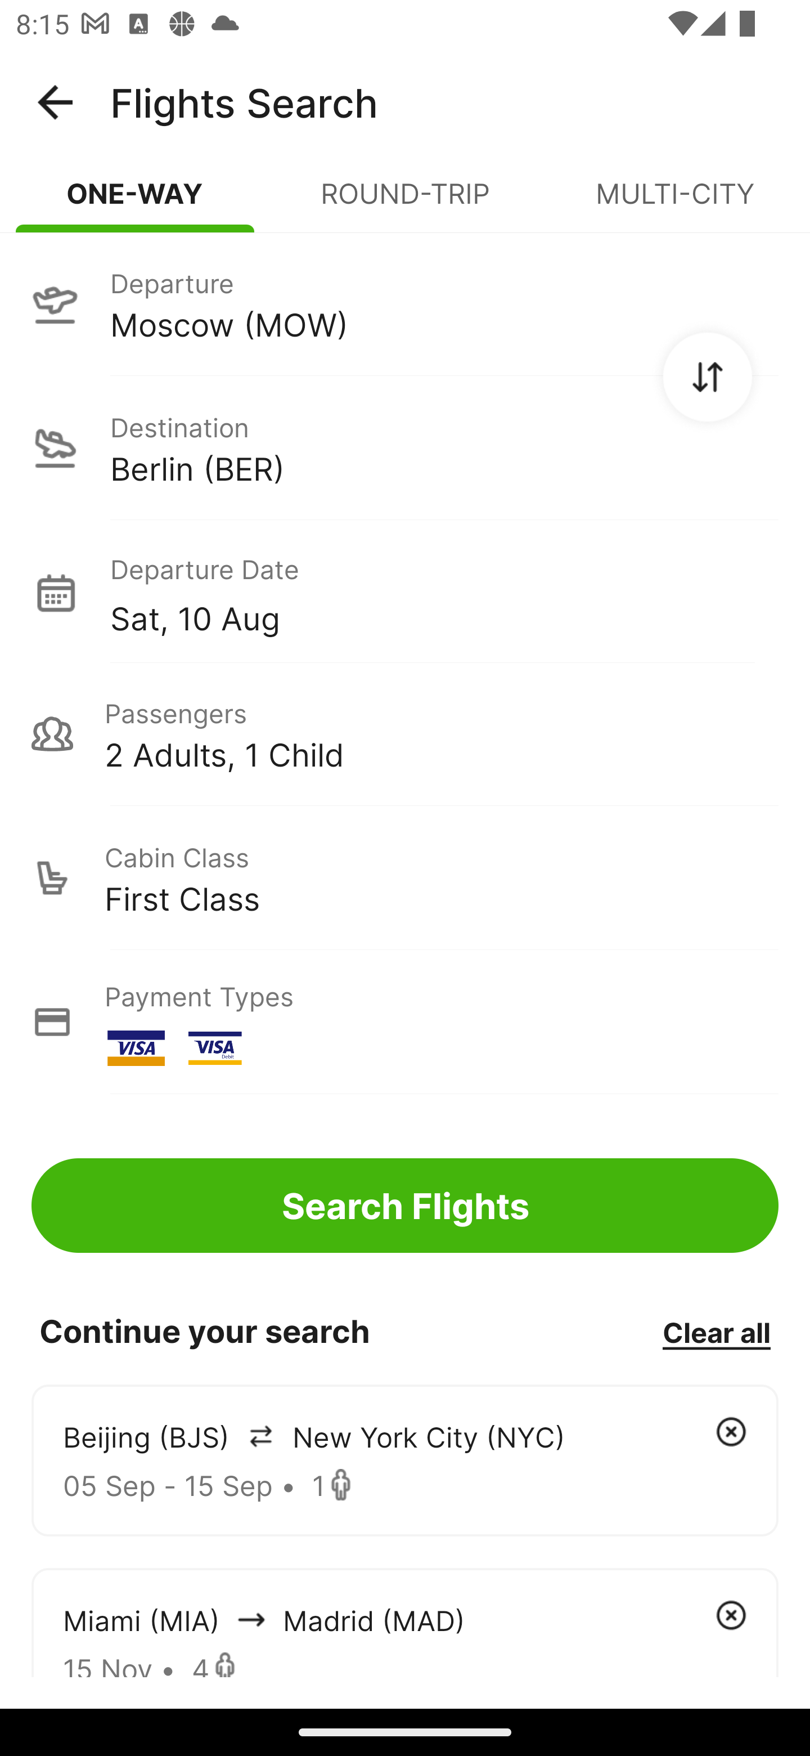 The height and width of the screenshot is (1756, 810). I want to click on Payment Types, so click(405, 1022).